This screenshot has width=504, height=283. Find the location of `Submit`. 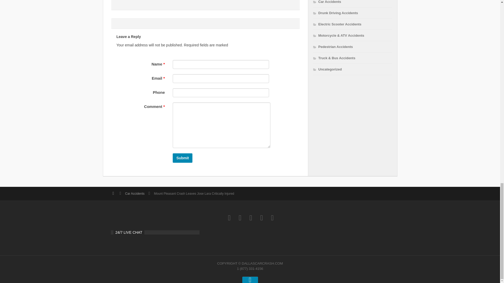

Submit is located at coordinates (183, 158).